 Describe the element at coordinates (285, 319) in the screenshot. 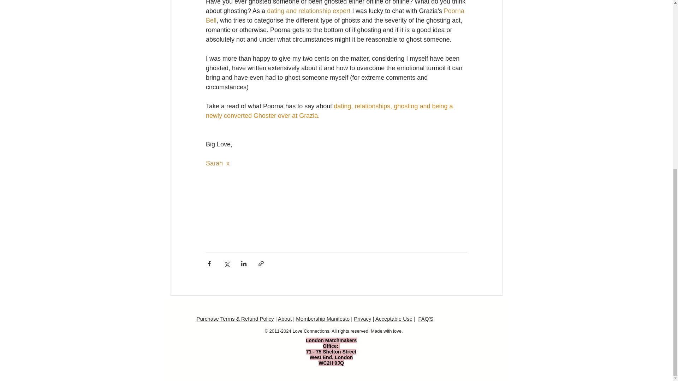

I see `About` at that location.